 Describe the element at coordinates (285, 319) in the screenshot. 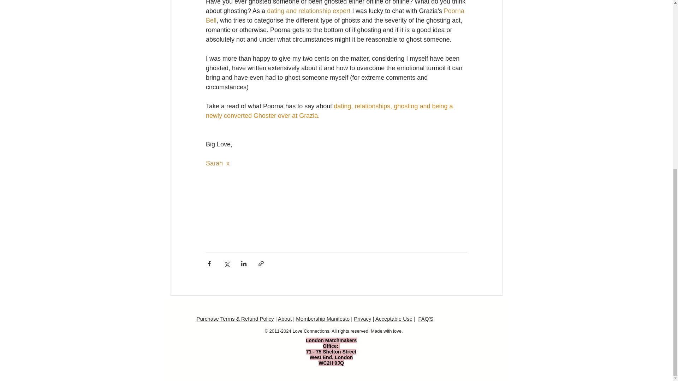

I see `About` at that location.